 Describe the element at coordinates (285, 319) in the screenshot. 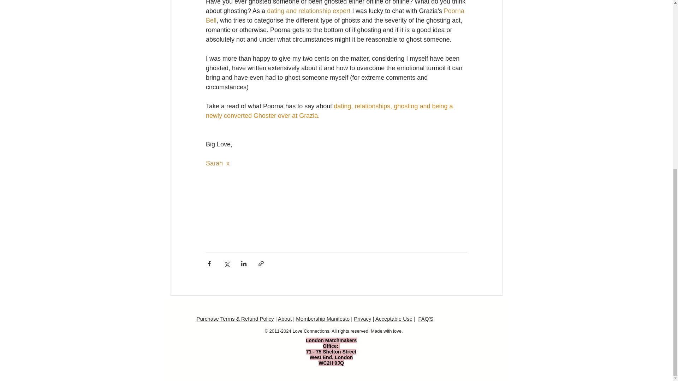

I see `About` at that location.